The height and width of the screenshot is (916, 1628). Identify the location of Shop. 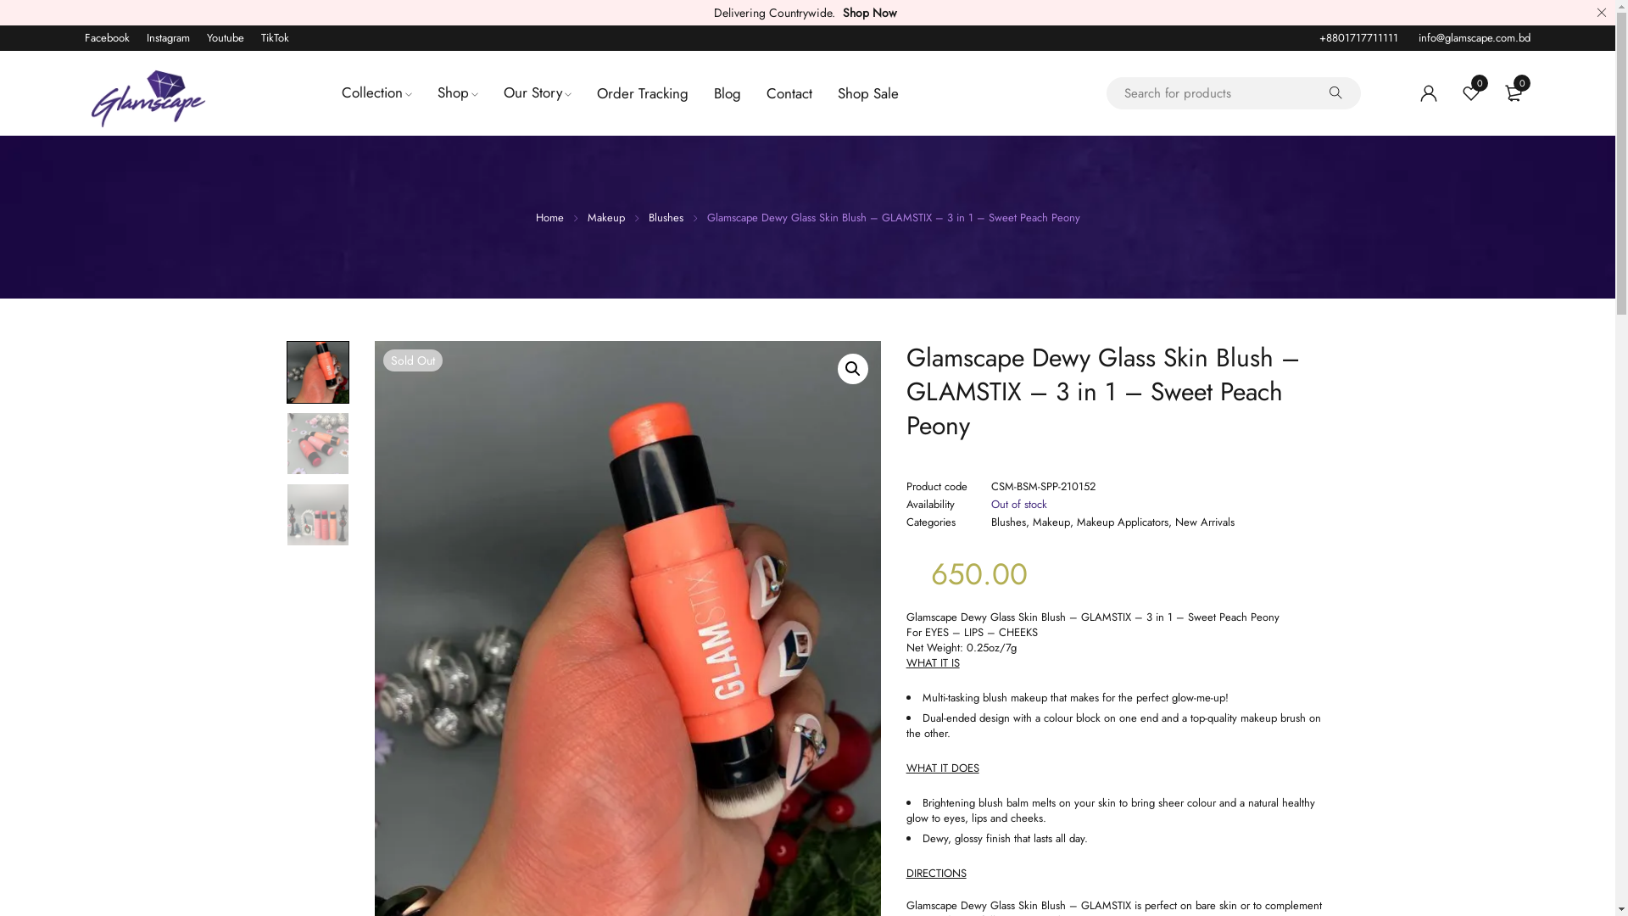
(458, 92).